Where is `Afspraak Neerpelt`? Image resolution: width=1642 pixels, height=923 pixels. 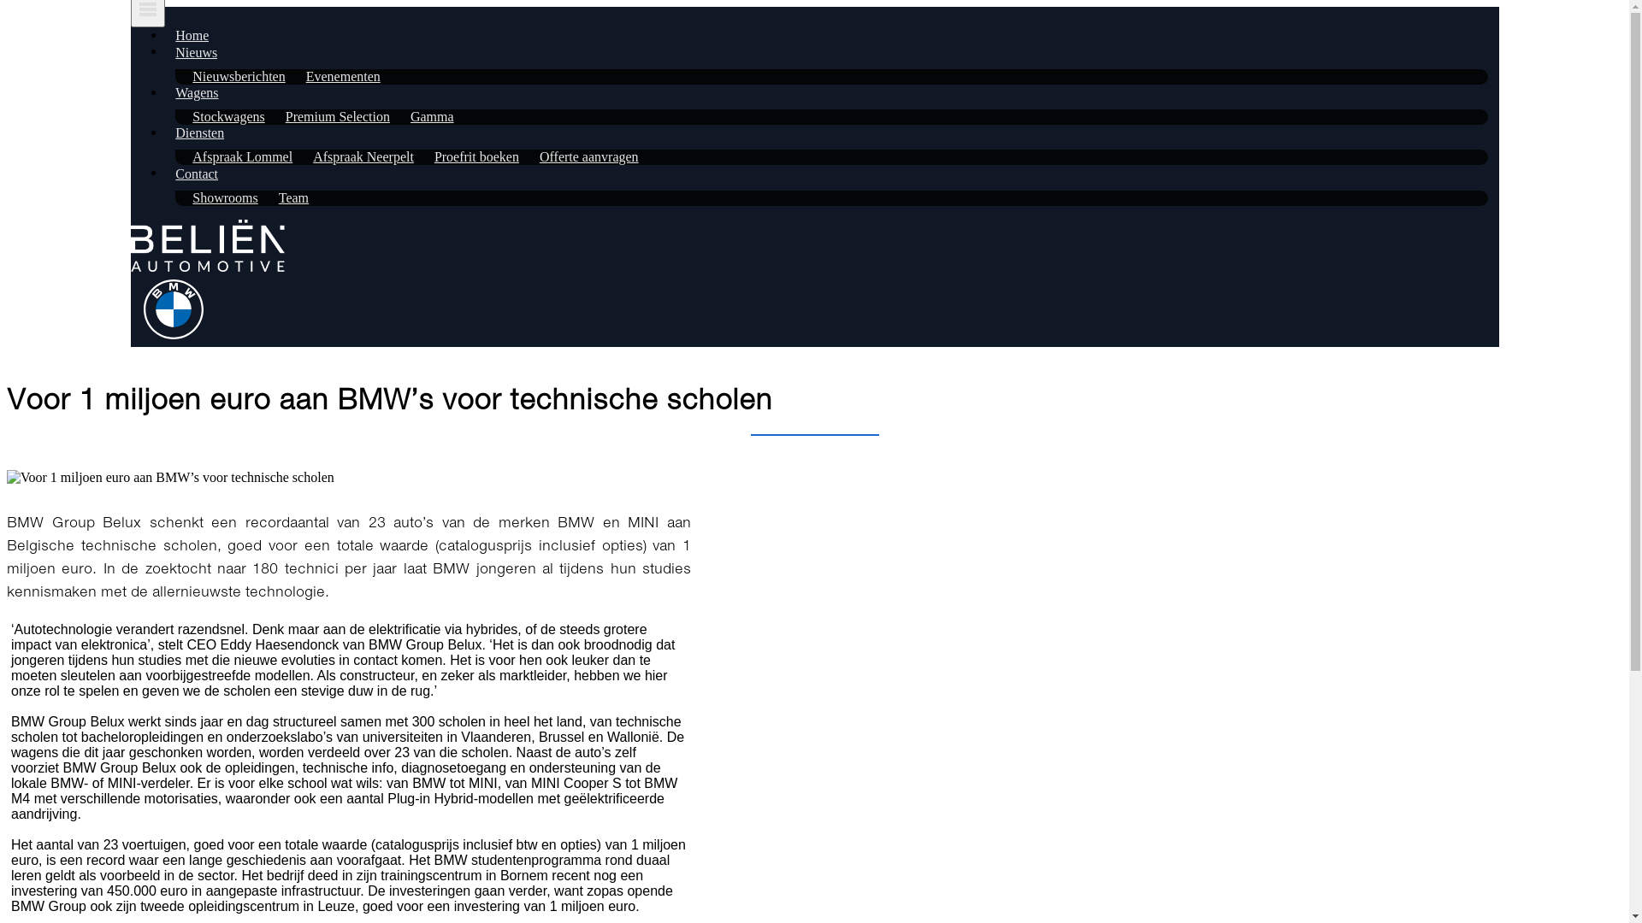
Afspraak Neerpelt is located at coordinates (355, 157).